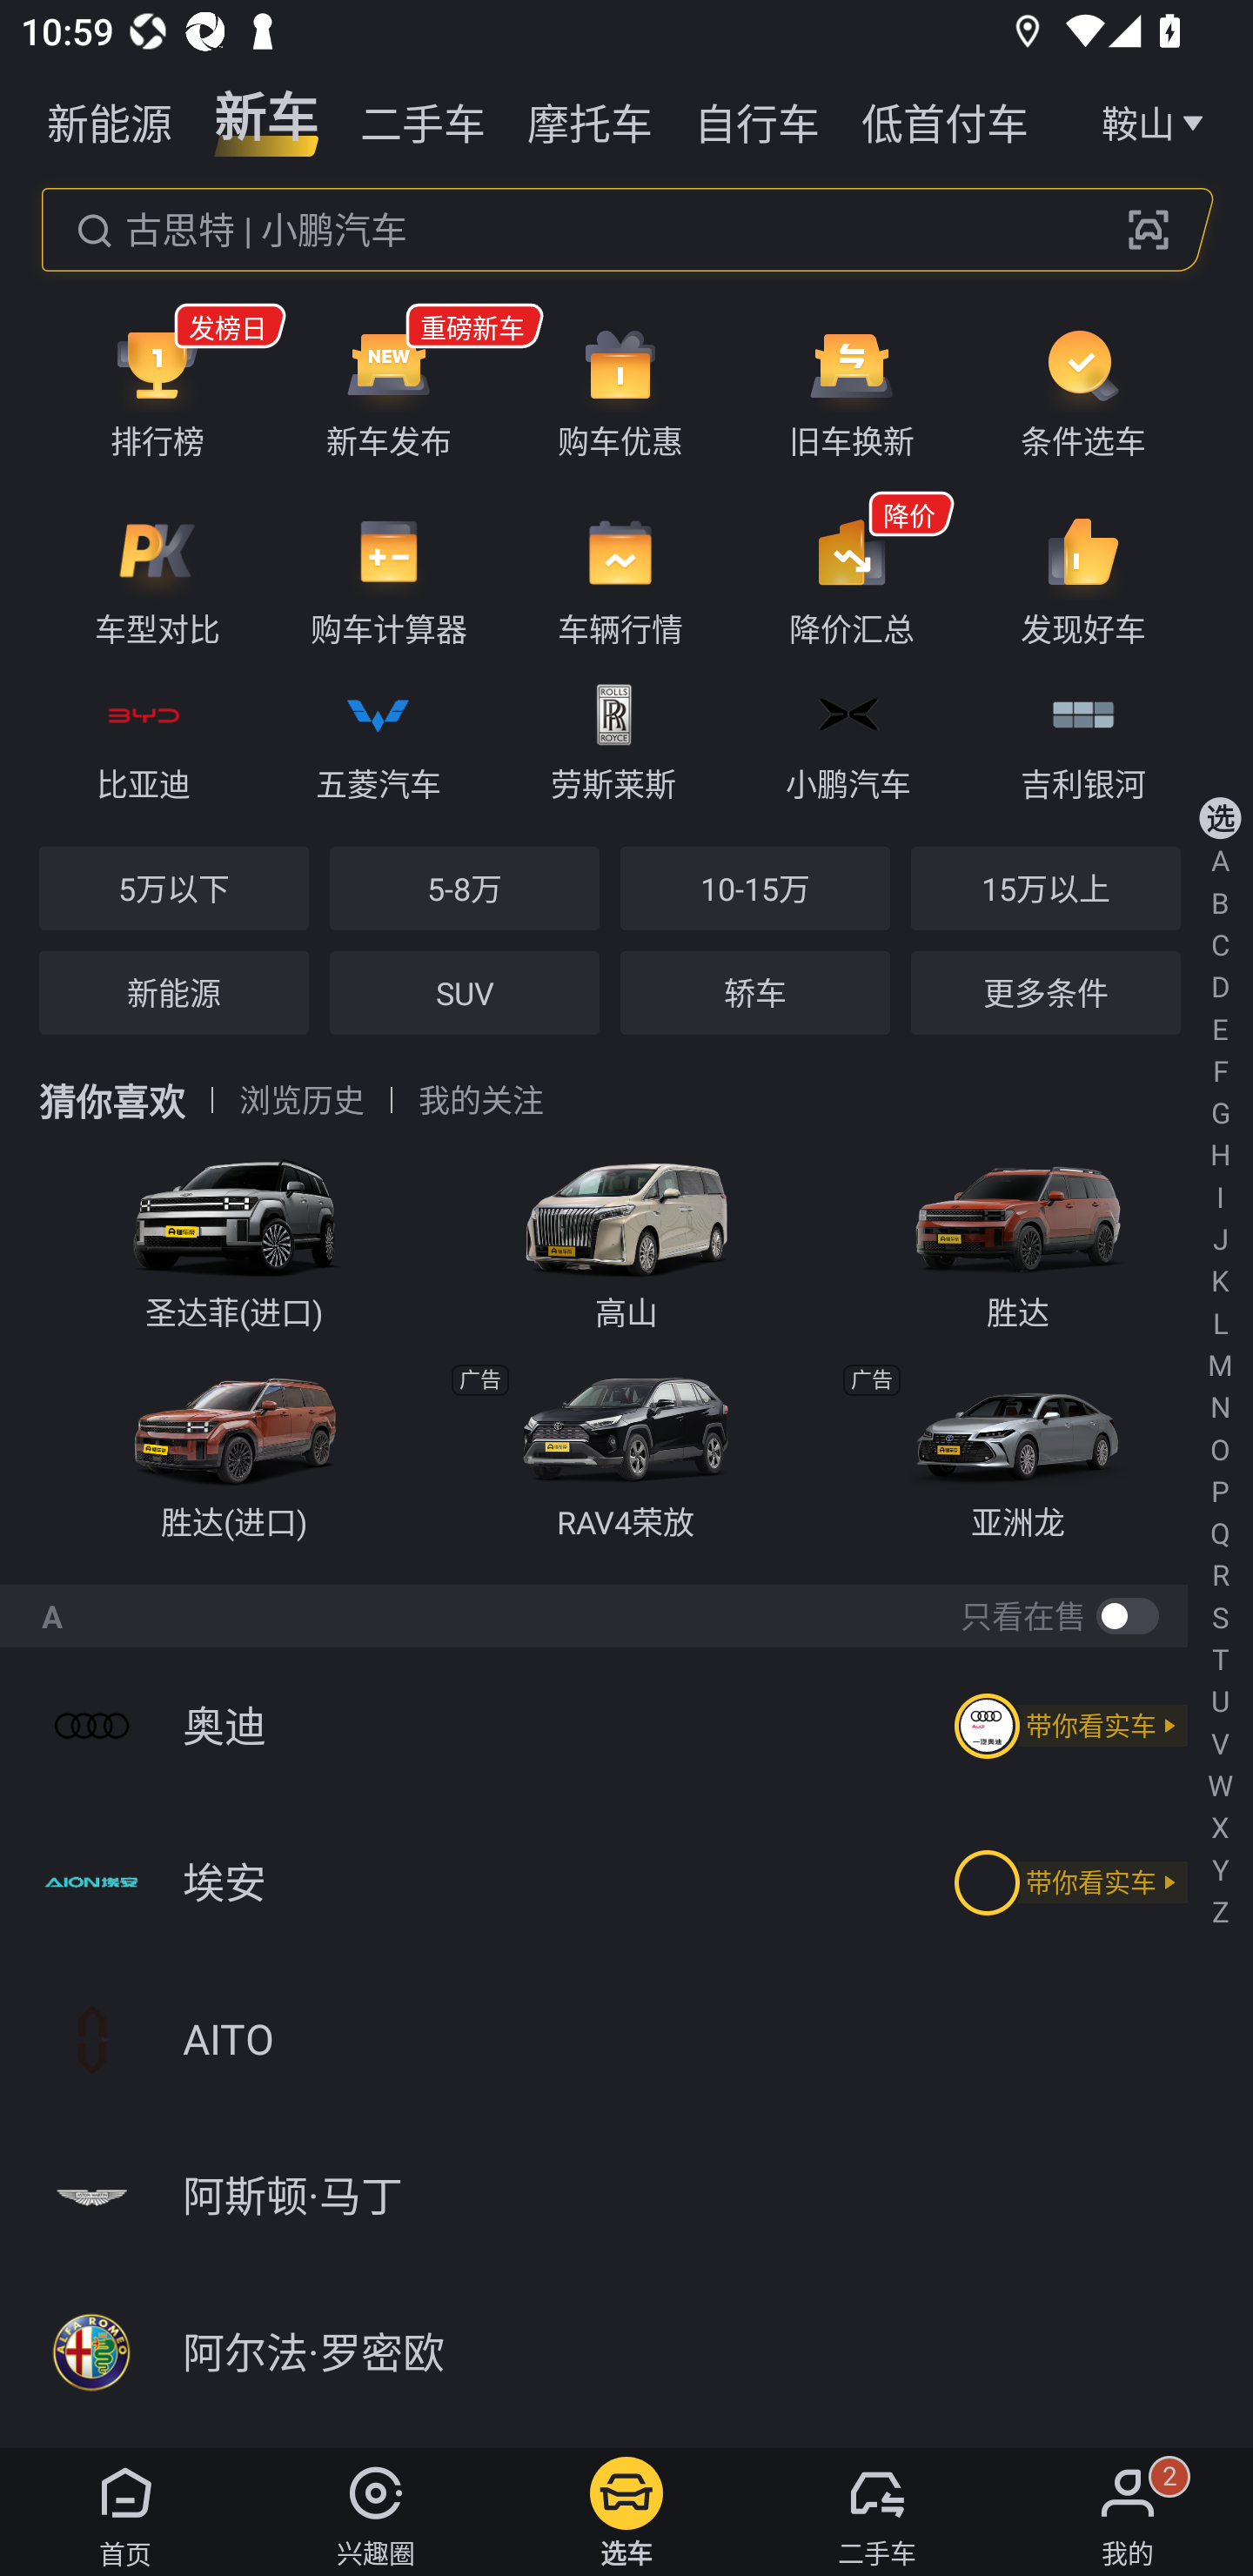 This screenshot has width=1253, height=2576. Describe the element at coordinates (125, 2512) in the screenshot. I see ` 首页` at that location.